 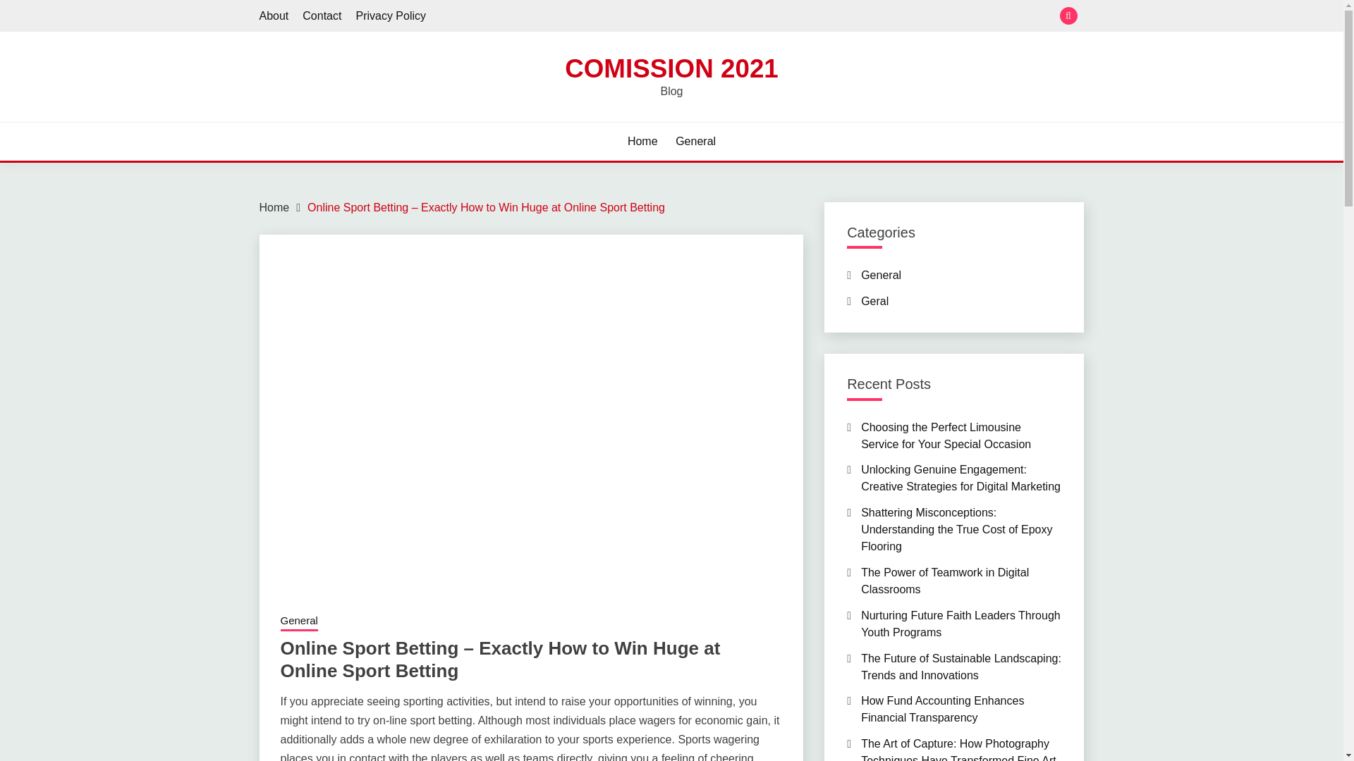 I want to click on General, so click(x=299, y=622).